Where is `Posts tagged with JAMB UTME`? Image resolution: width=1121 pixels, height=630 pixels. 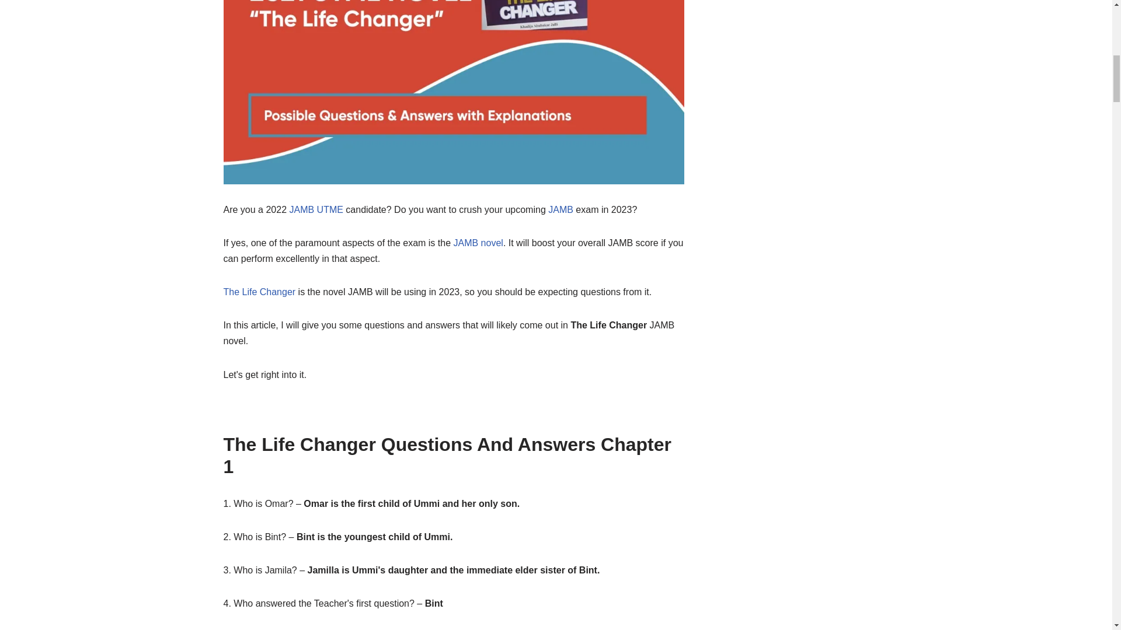 Posts tagged with JAMB UTME is located at coordinates (316, 210).